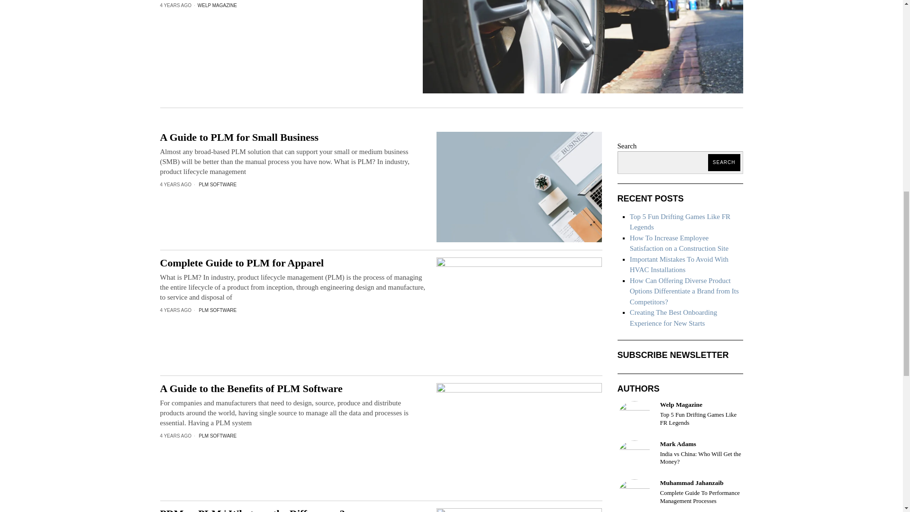 Image resolution: width=910 pixels, height=512 pixels. Describe the element at coordinates (176, 311) in the screenshot. I see `03 Sep, 2020 16:06:50` at that location.